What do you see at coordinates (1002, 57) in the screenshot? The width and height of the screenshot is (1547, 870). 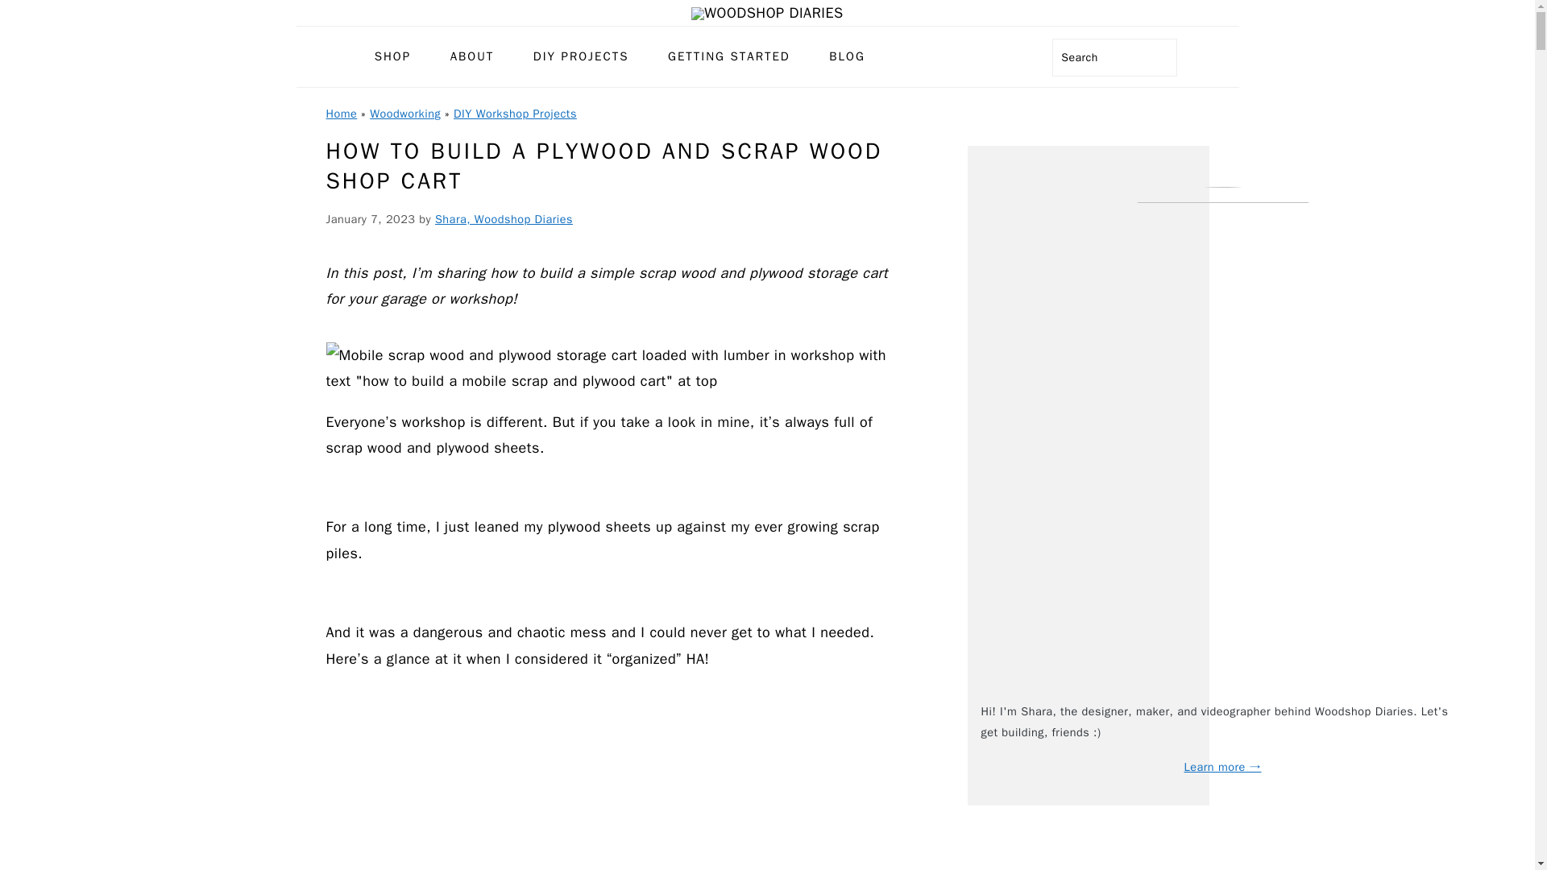 I see `YouTube` at bounding box center [1002, 57].